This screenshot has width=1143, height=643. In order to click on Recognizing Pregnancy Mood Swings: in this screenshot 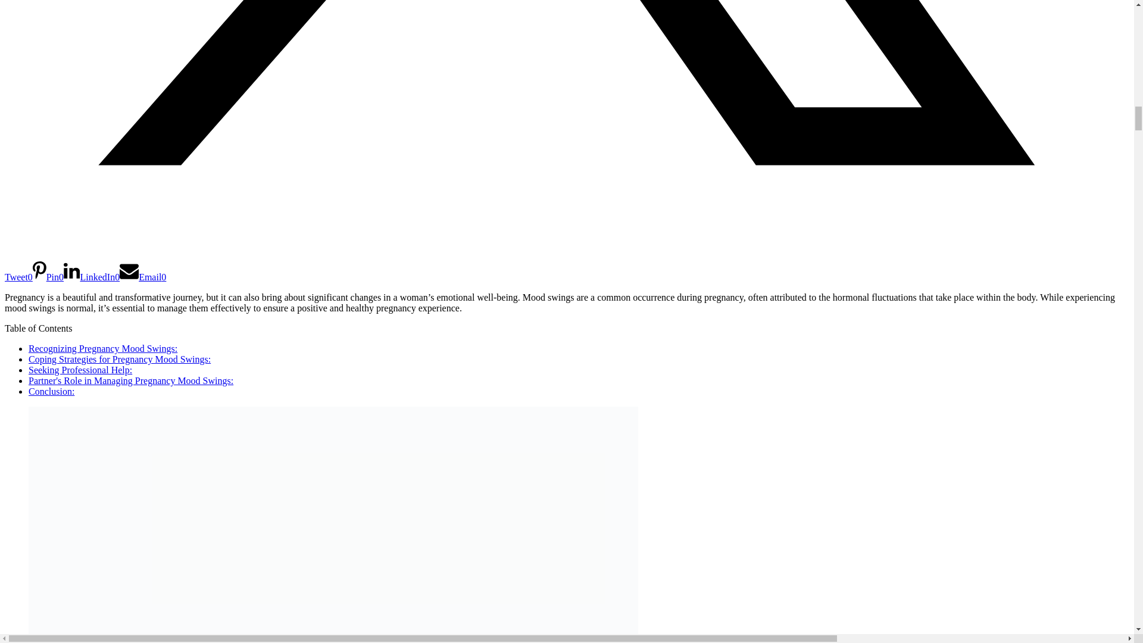, I will do `click(102, 348)`.